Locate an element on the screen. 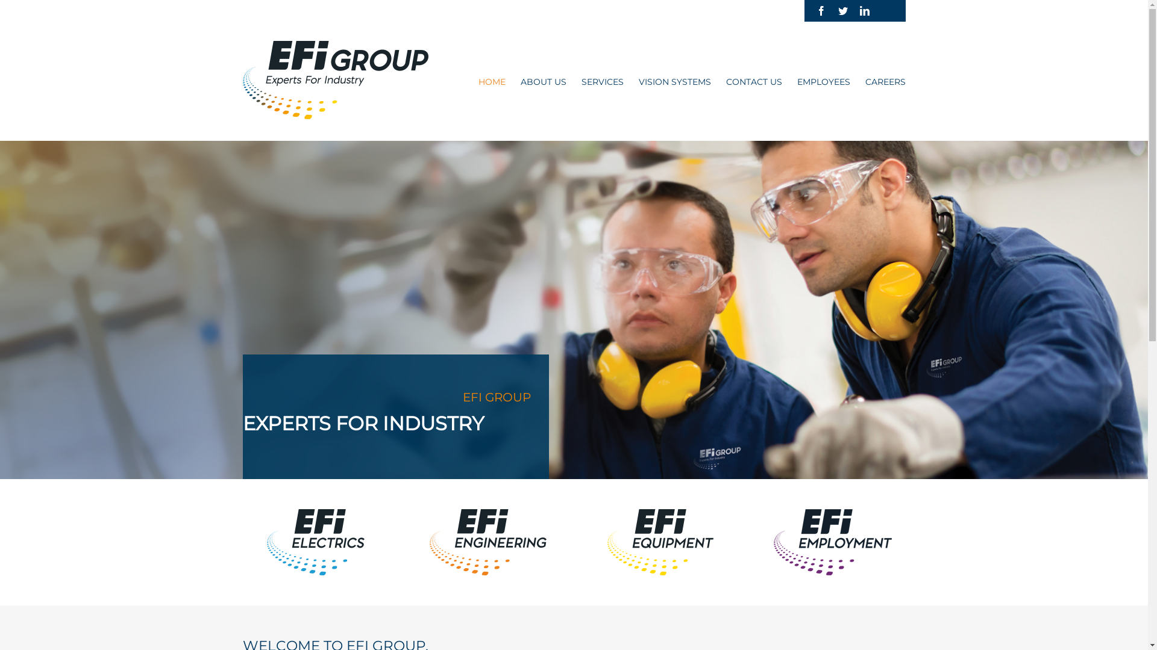 This screenshot has width=1157, height=650. SERVICES is located at coordinates (602, 81).